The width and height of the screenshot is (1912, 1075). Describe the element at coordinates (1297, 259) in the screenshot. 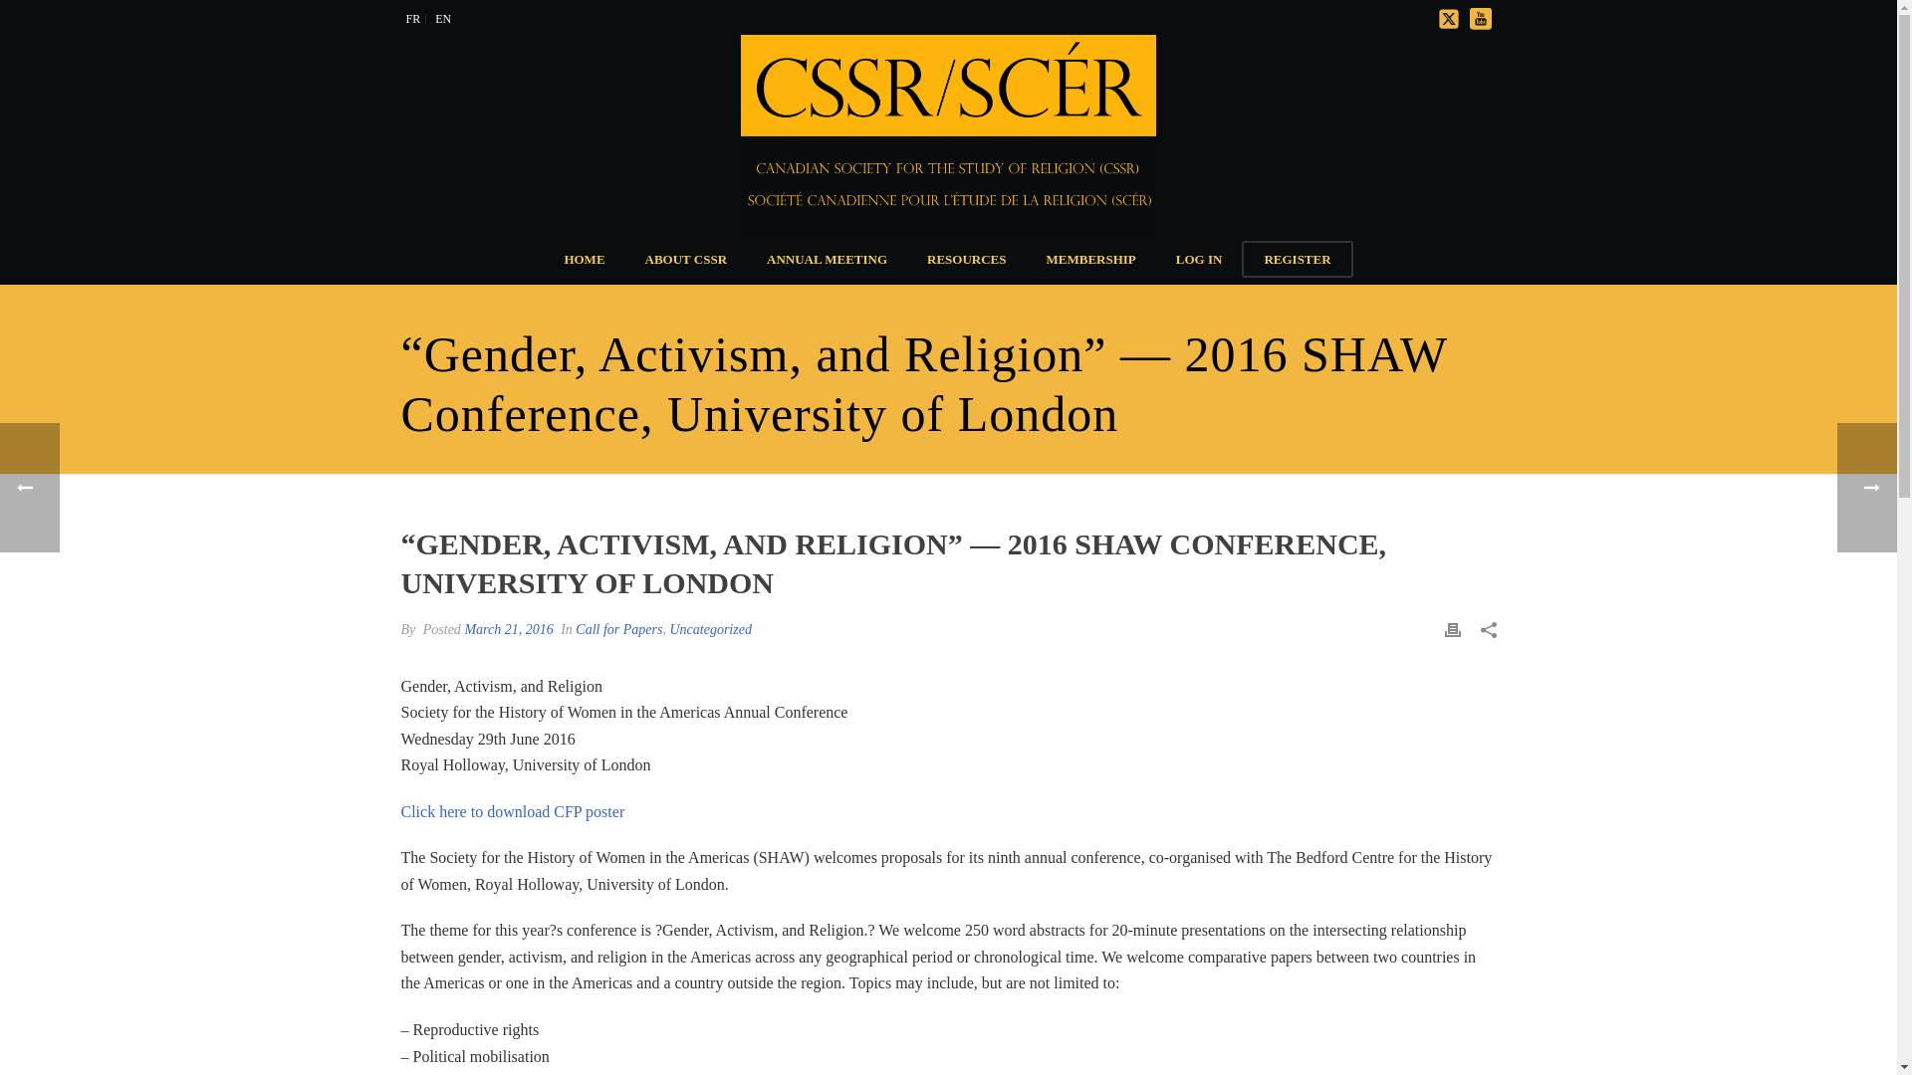

I see `REGISTER` at that location.